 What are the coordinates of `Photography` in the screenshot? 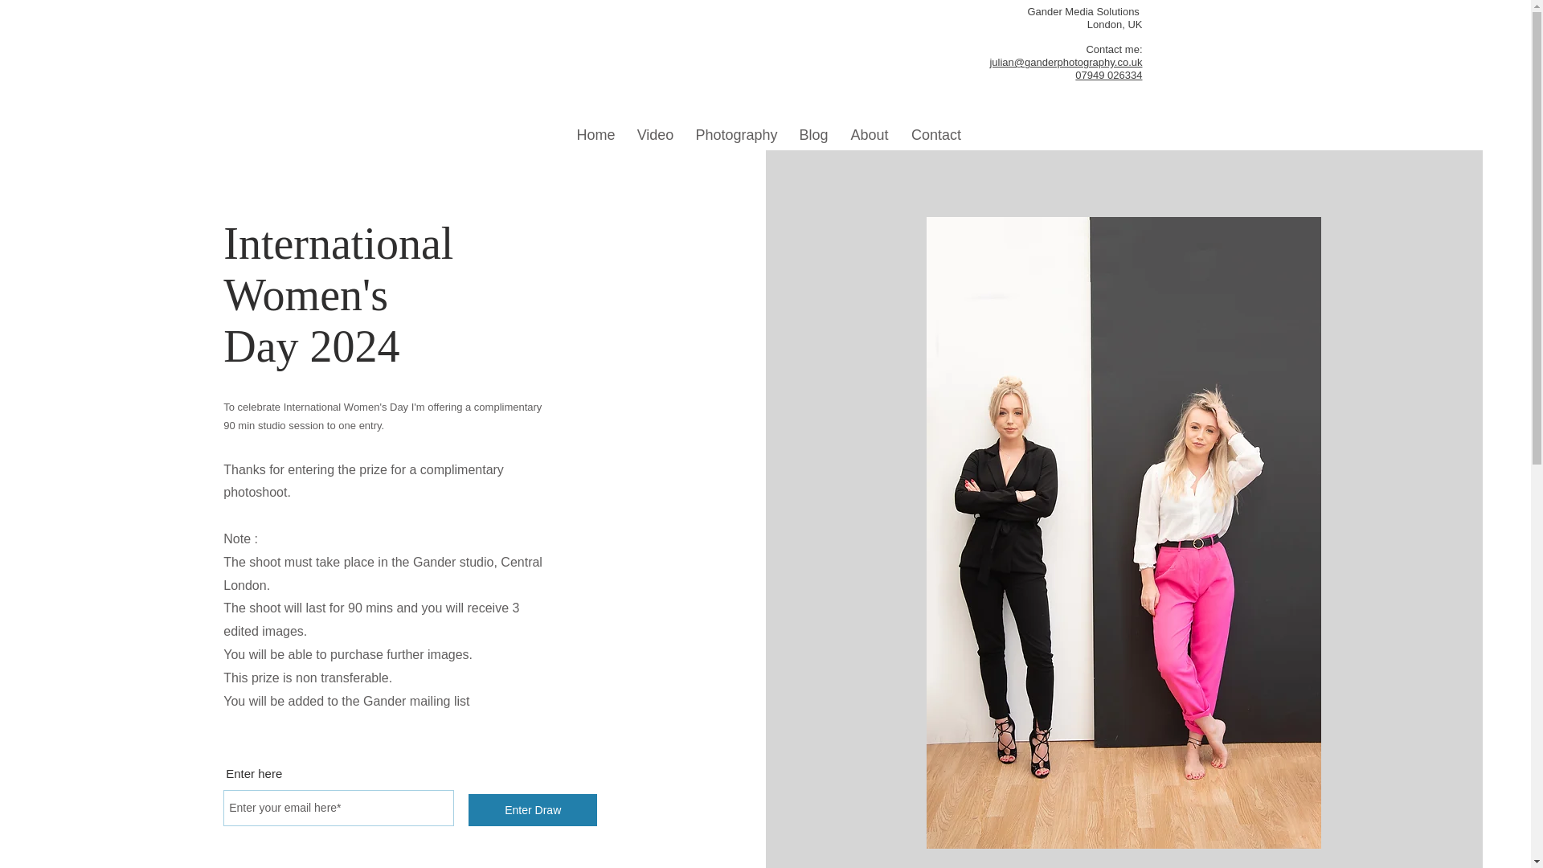 It's located at (736, 127).